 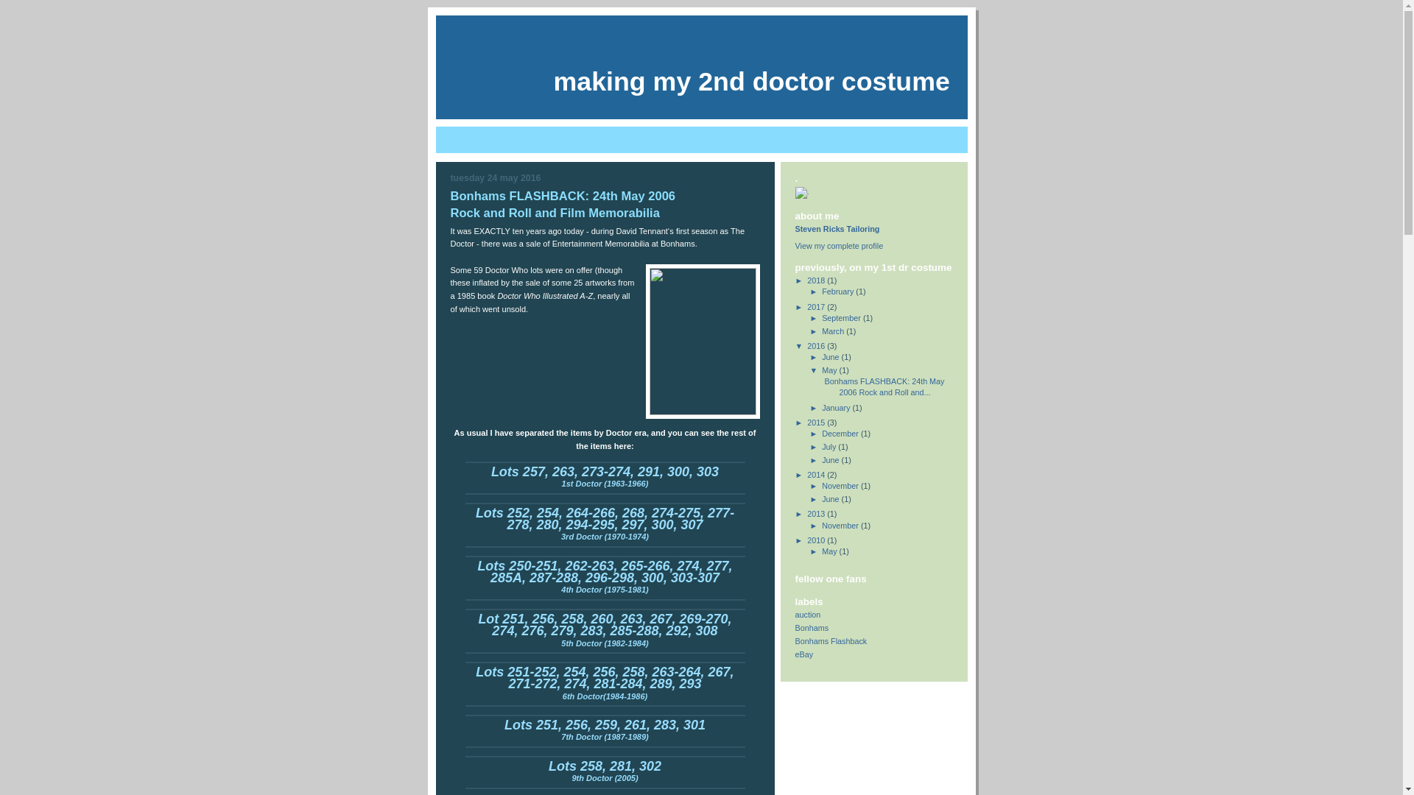 I want to click on Lots 251, 256, 259, 261, 283, 301
7th Doctor (1987-1989), so click(x=605, y=732).